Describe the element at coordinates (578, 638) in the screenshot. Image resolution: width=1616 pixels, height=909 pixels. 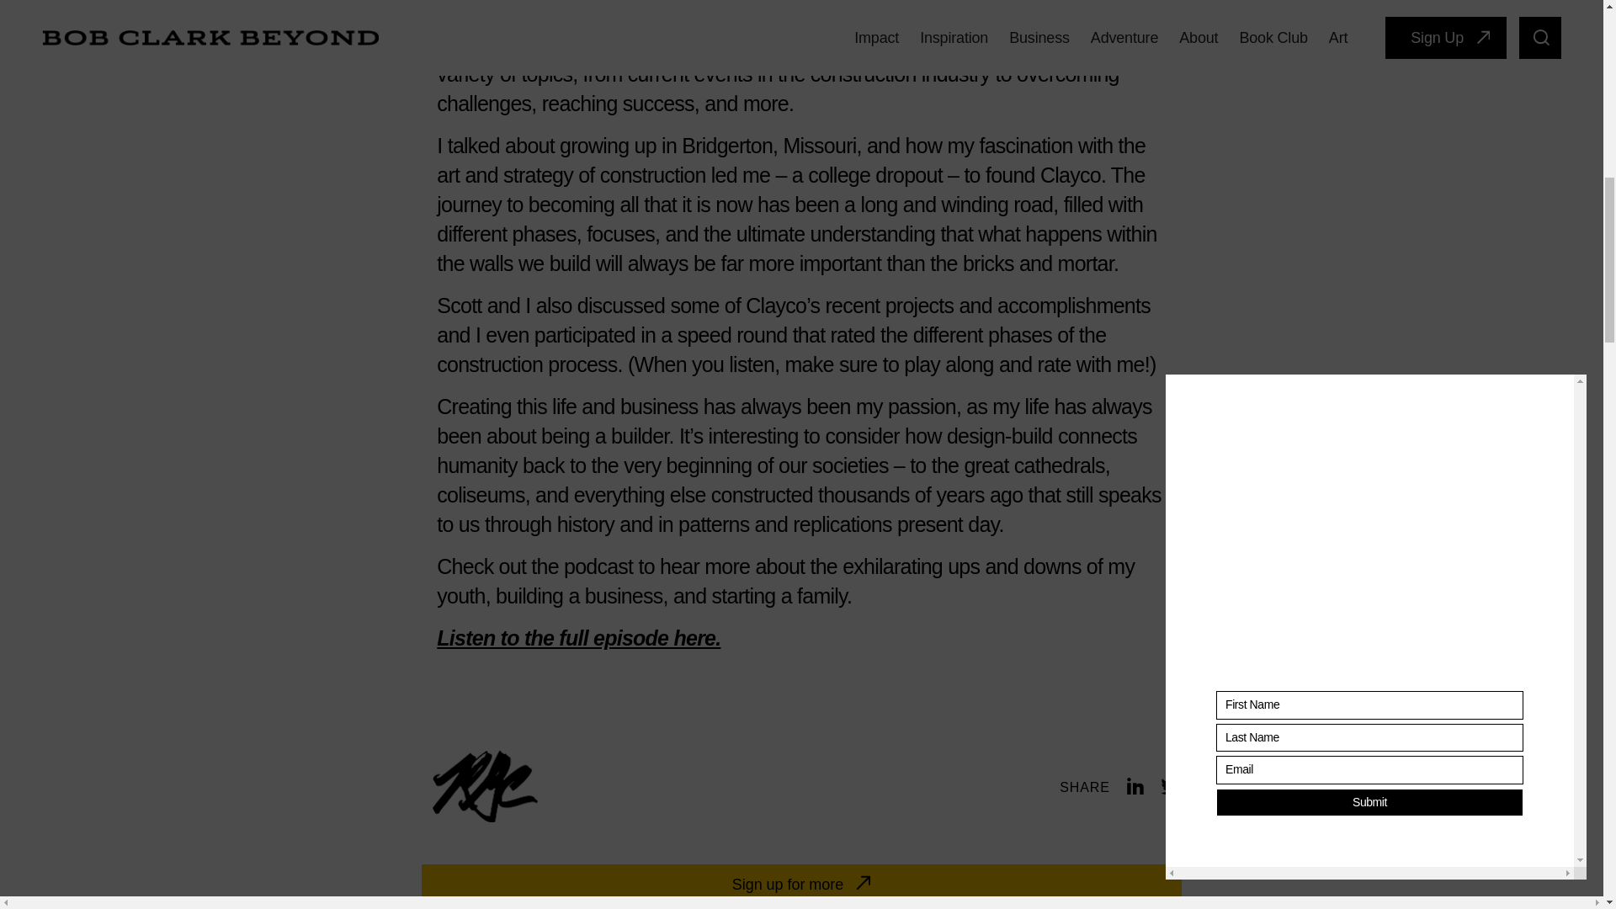
I see `Listen to the full episode here.` at that location.